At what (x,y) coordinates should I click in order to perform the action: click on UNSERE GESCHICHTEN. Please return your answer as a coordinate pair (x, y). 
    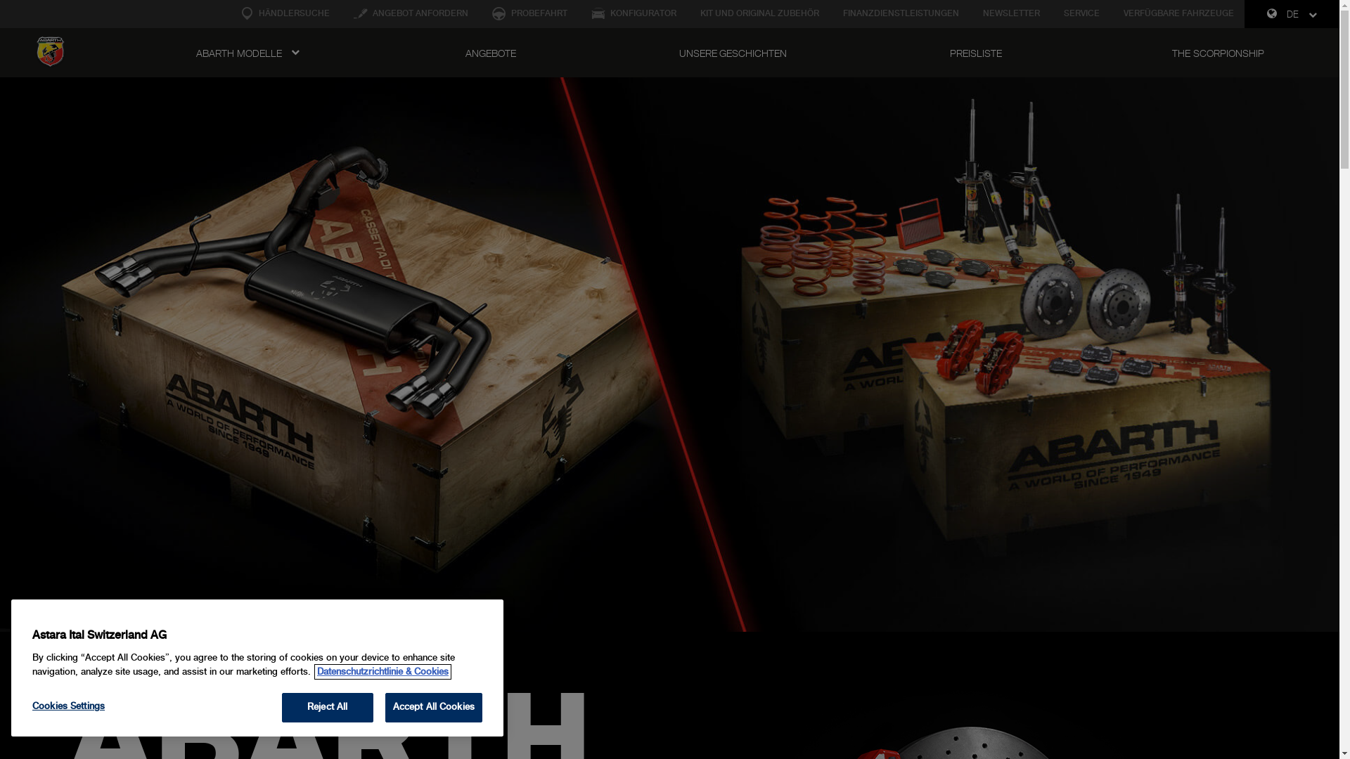
    Looking at the image, I should click on (733, 54).